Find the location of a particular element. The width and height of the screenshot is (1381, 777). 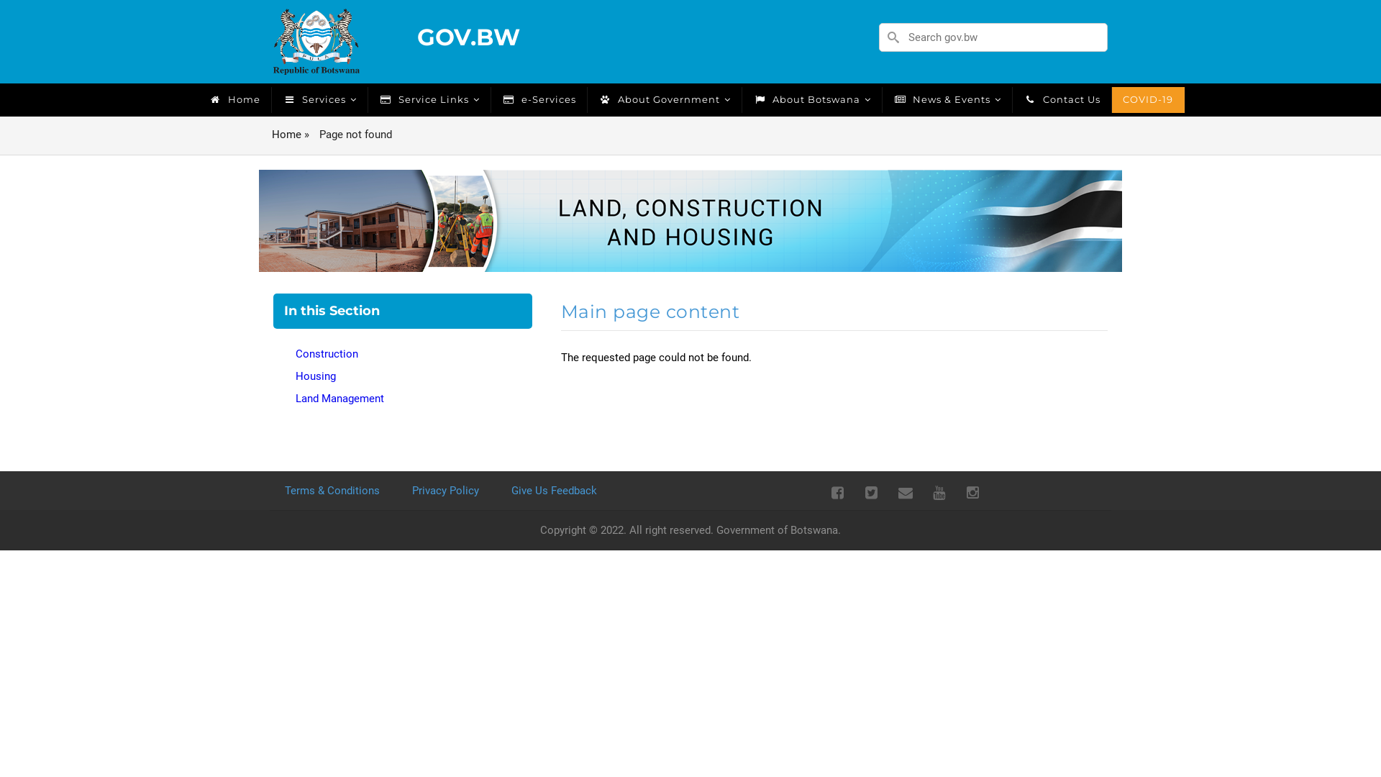

Skip to main content is located at coordinates (0, 0).